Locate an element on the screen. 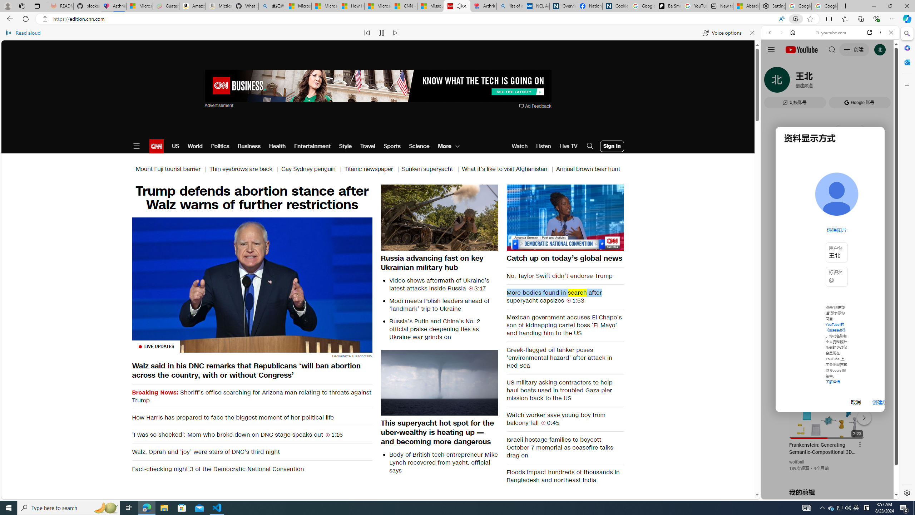 The height and width of the screenshot is (515, 915). Sunken superyacht | is located at coordinates (432, 169).